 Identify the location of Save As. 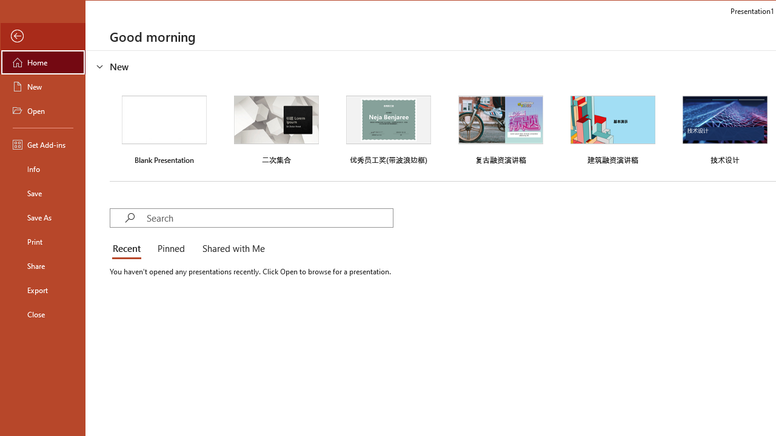
(42, 217).